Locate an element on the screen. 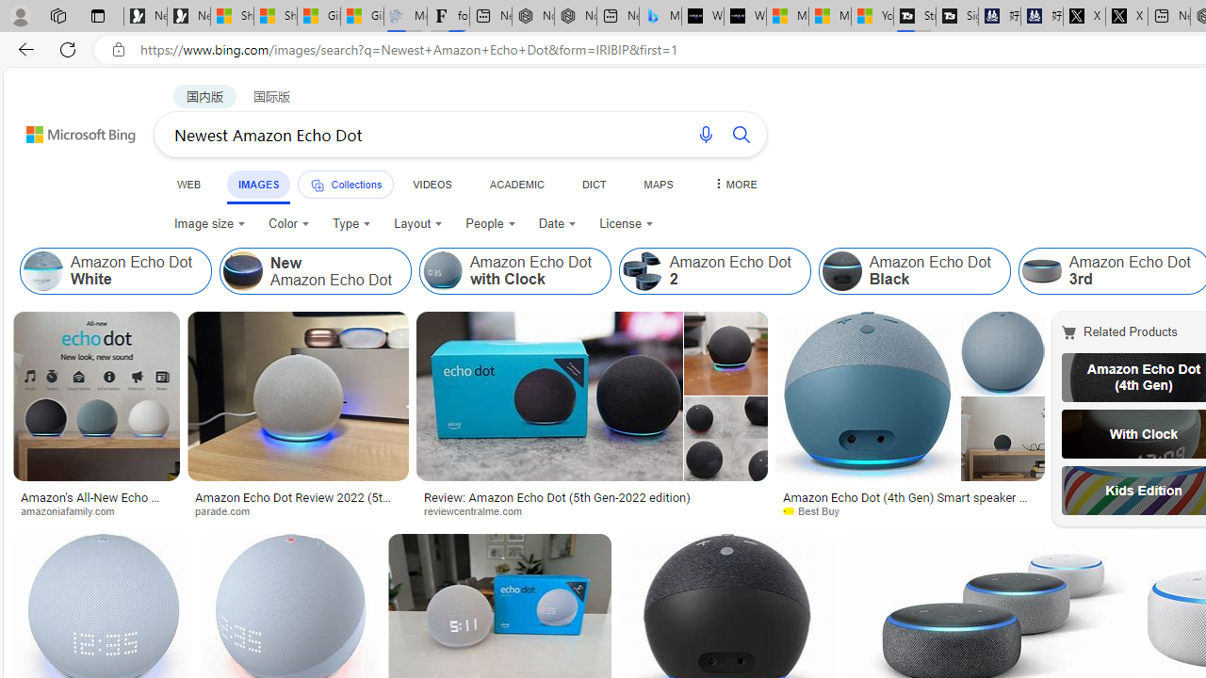 Image resolution: width=1206 pixels, height=678 pixels. Review: Amazon Echo Dot (5th Gen-2022 edition) is located at coordinates (558, 497).